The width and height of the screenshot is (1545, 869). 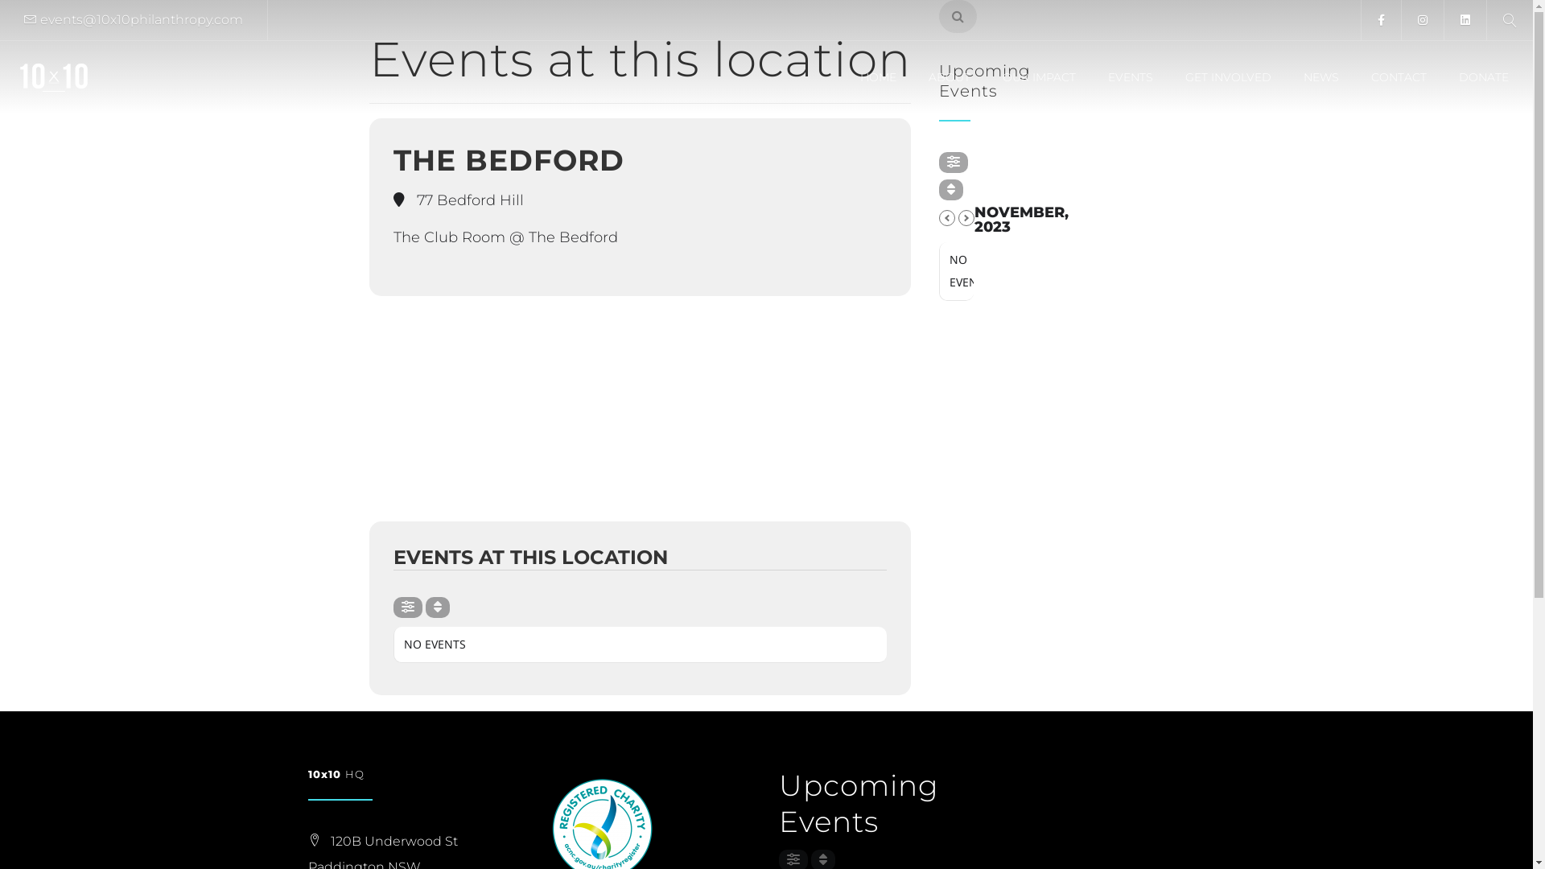 What do you see at coordinates (874, 77) in the screenshot?
I see `HOME` at bounding box center [874, 77].